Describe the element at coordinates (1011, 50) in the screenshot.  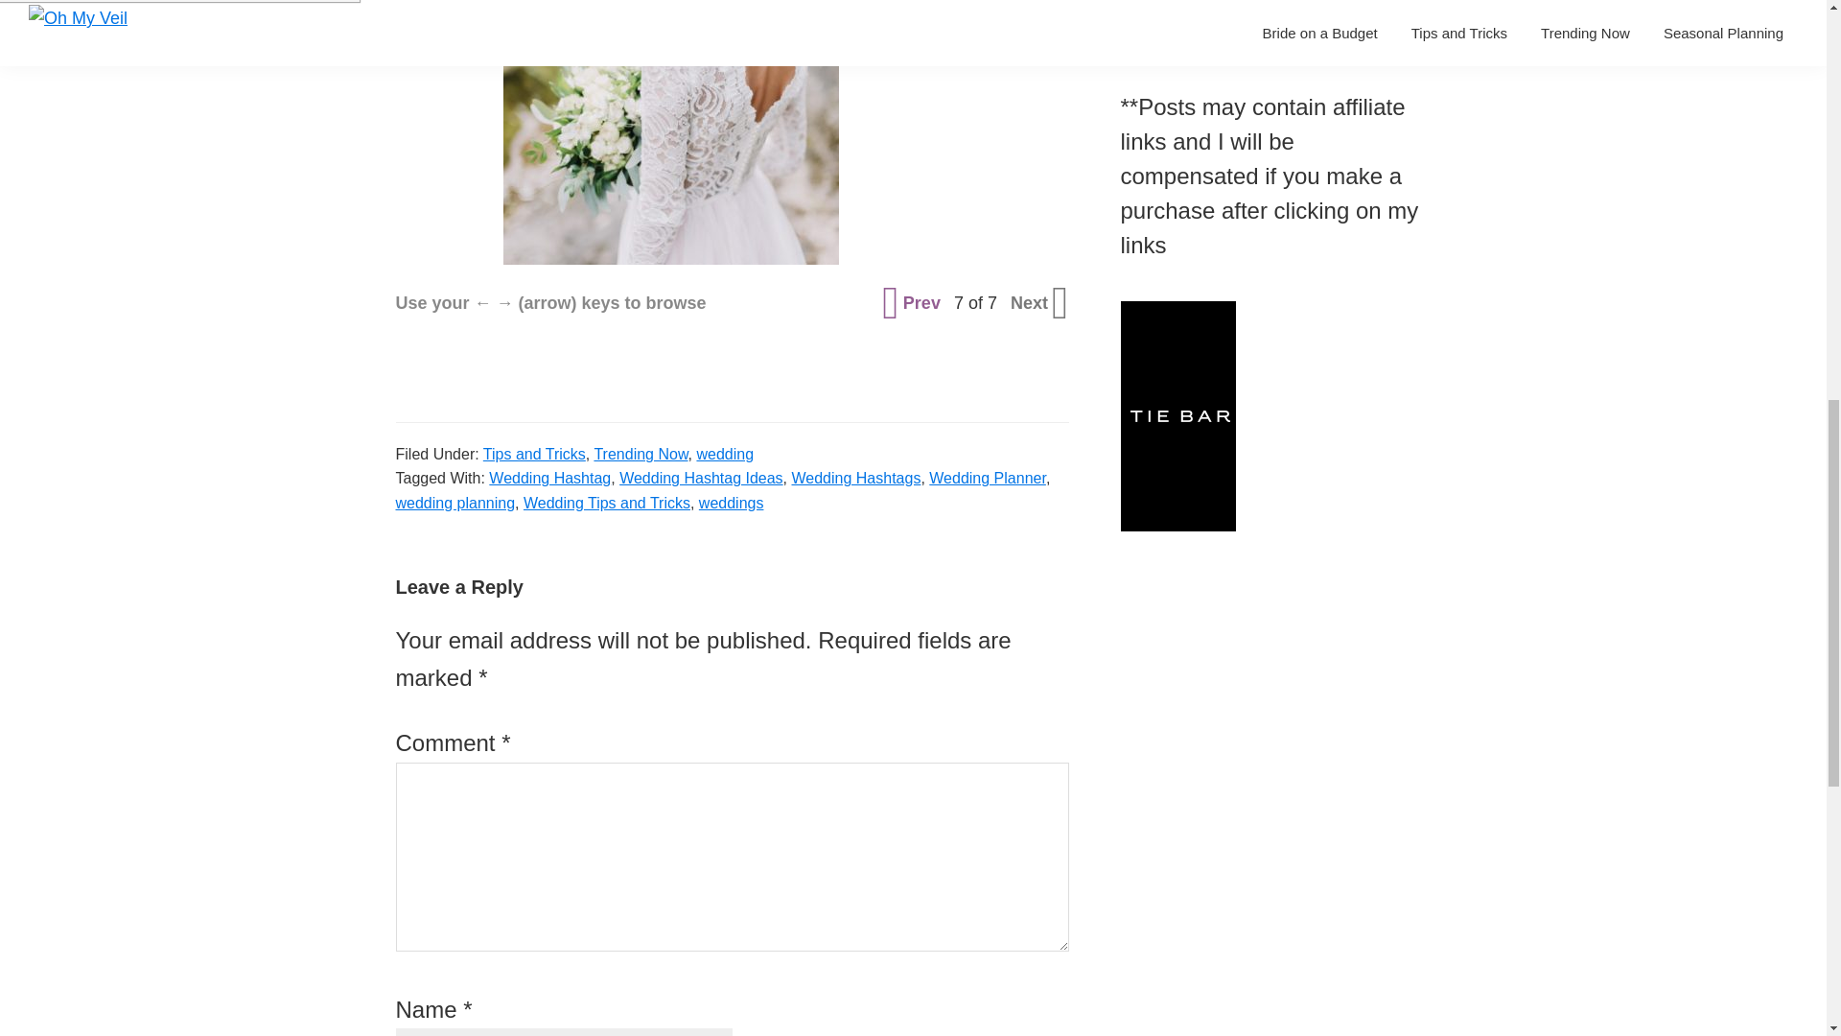
I see `Advertisement` at that location.